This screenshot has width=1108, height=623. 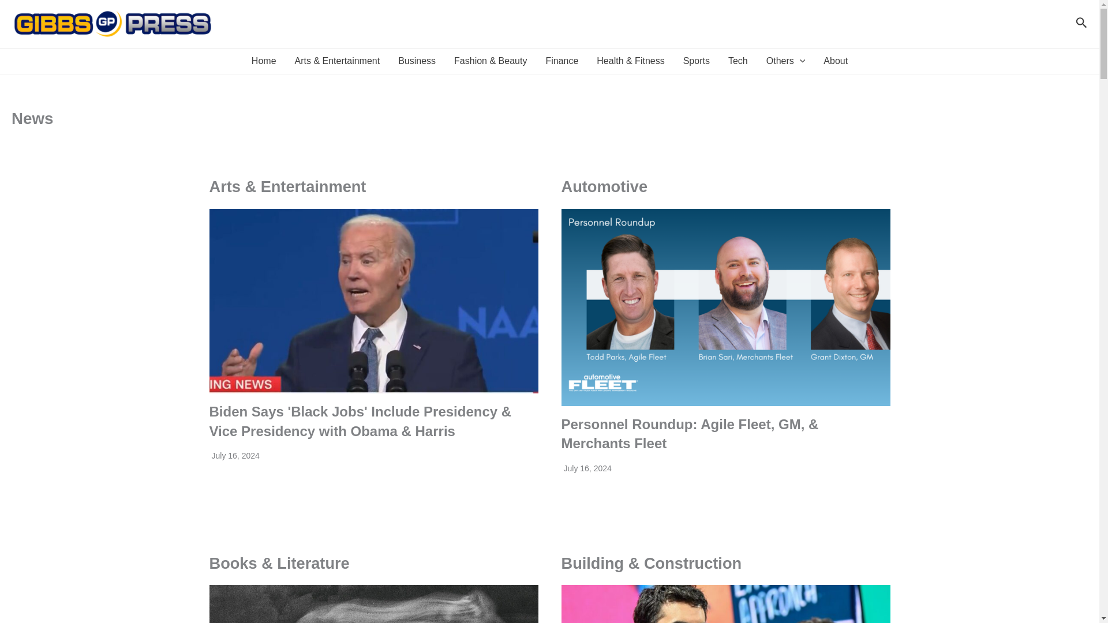 What do you see at coordinates (836, 61) in the screenshot?
I see `About` at bounding box center [836, 61].